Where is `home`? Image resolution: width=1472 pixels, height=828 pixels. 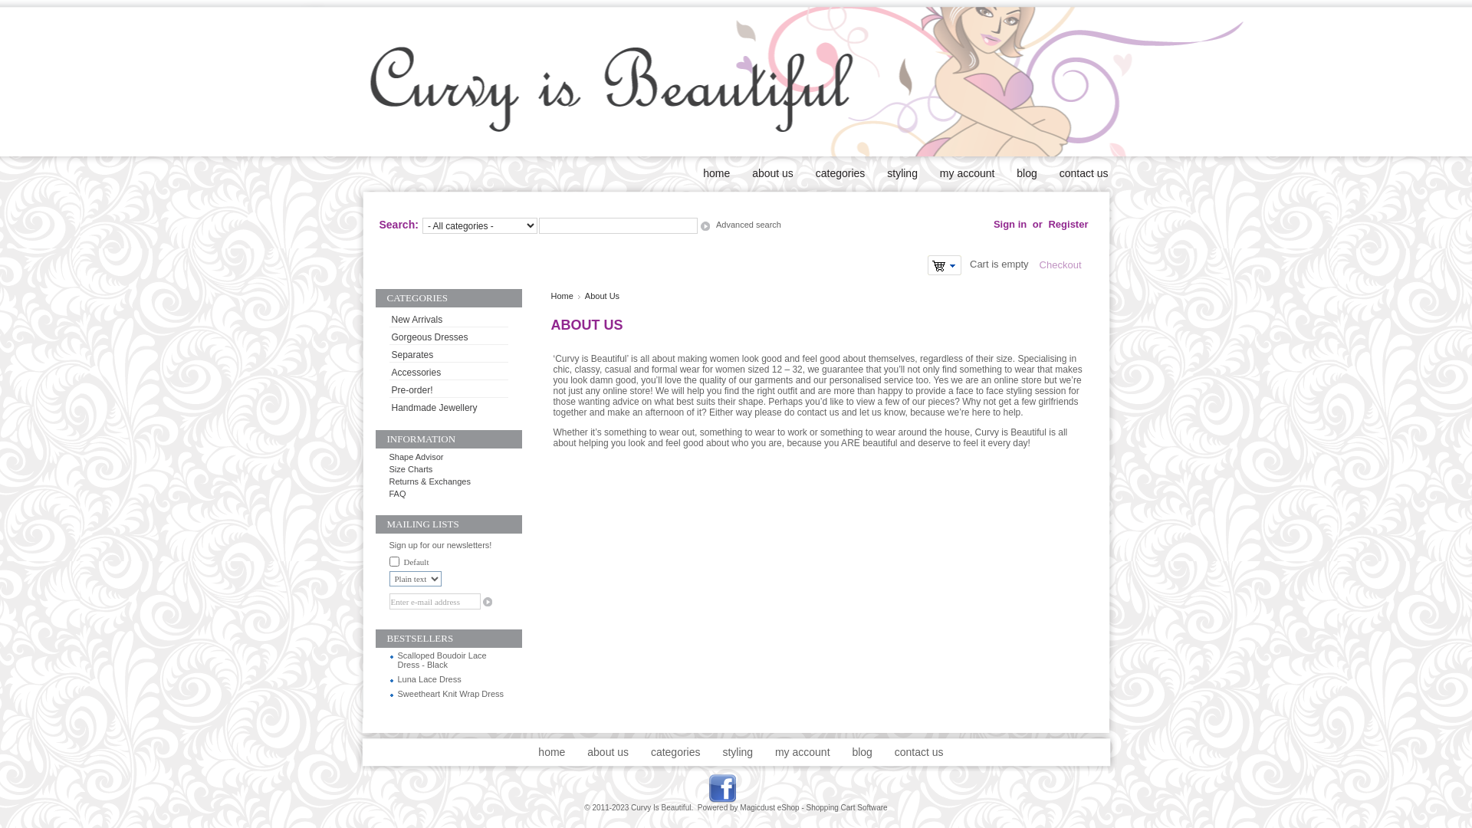 home is located at coordinates (711, 173).